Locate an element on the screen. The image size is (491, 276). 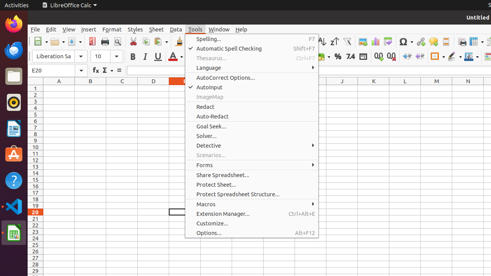
Format is located at coordinates (112, 29).